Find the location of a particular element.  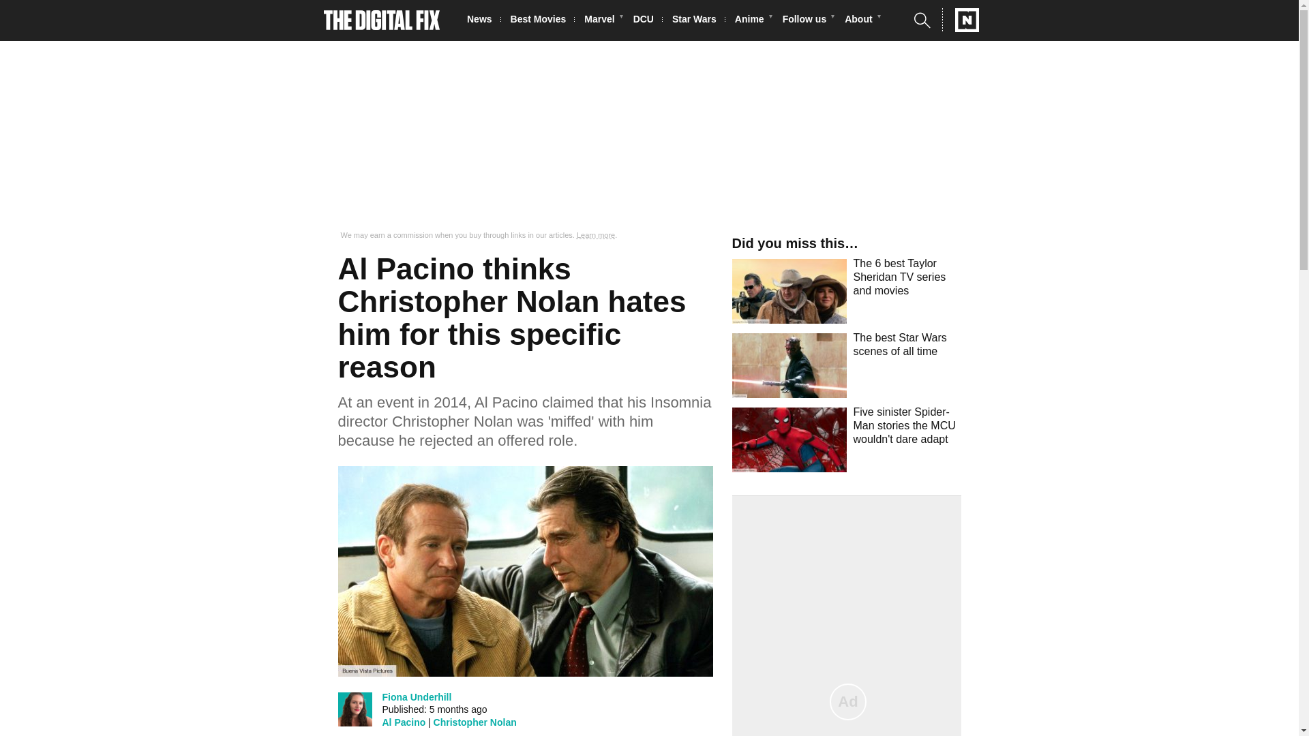

Network N Media is located at coordinates (961, 20).